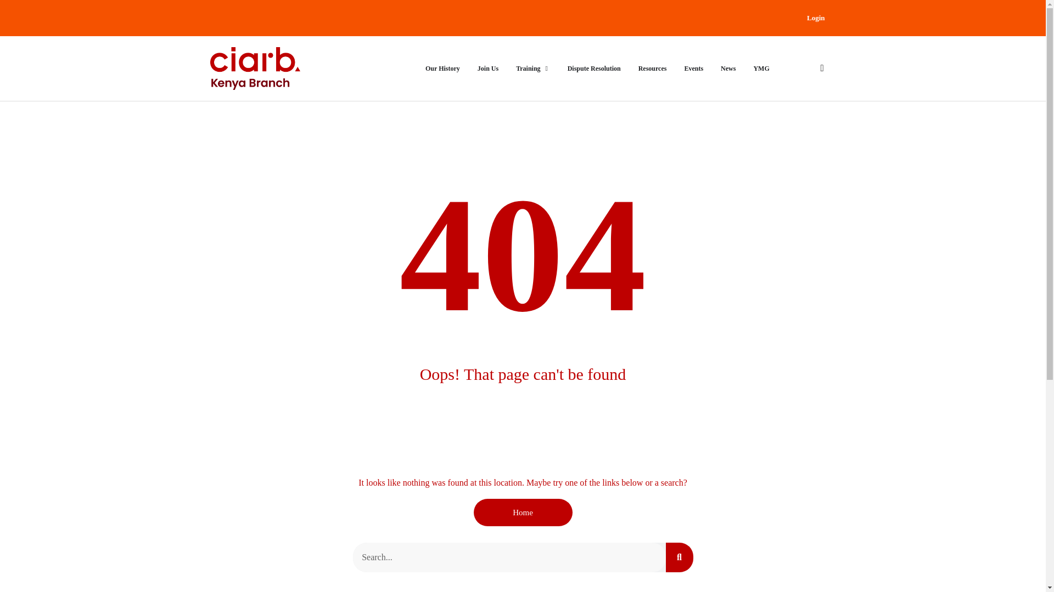  What do you see at coordinates (693, 68) in the screenshot?
I see `Events` at bounding box center [693, 68].